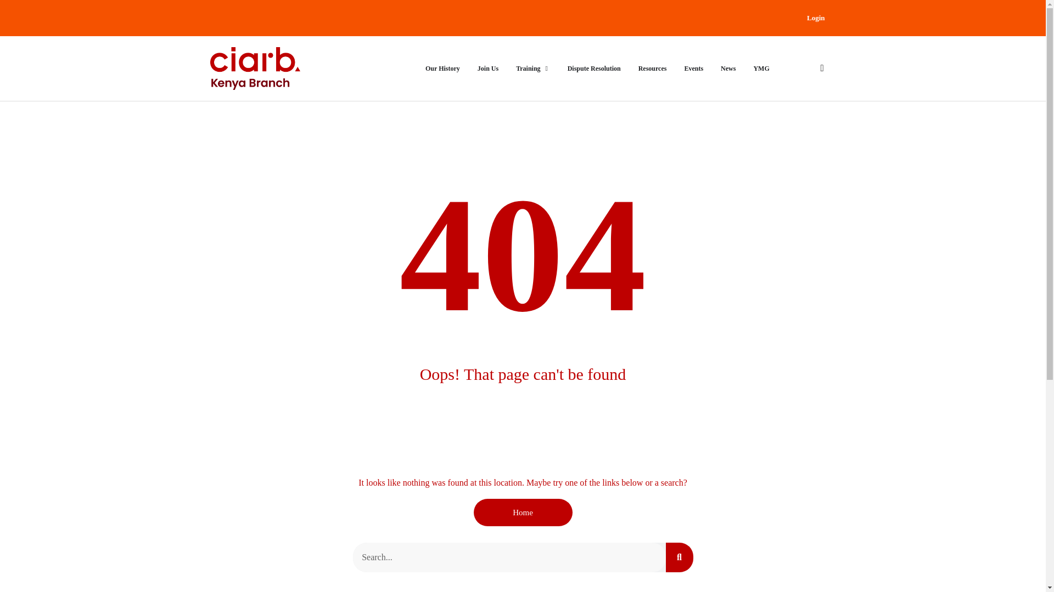  What do you see at coordinates (693, 68) in the screenshot?
I see `Events` at bounding box center [693, 68].